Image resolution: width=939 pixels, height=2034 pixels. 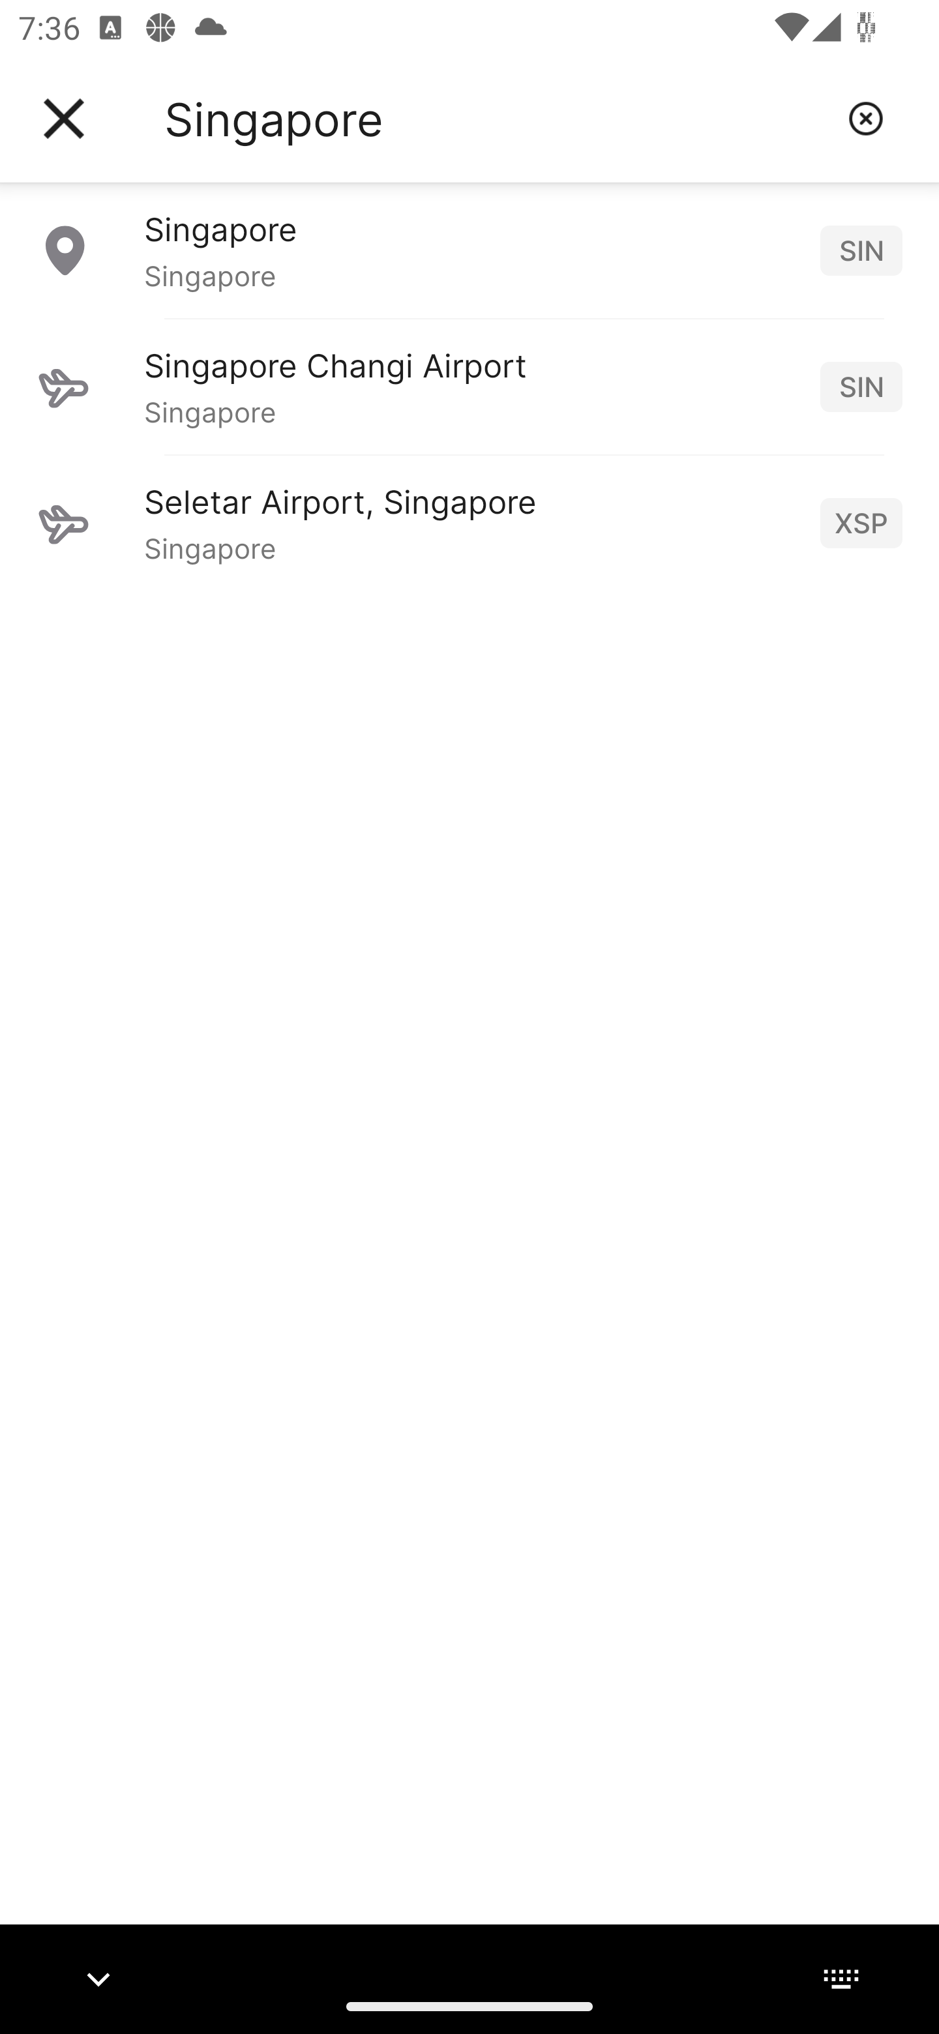 I want to click on Singapore Singapore SIN, so click(x=469, y=250).